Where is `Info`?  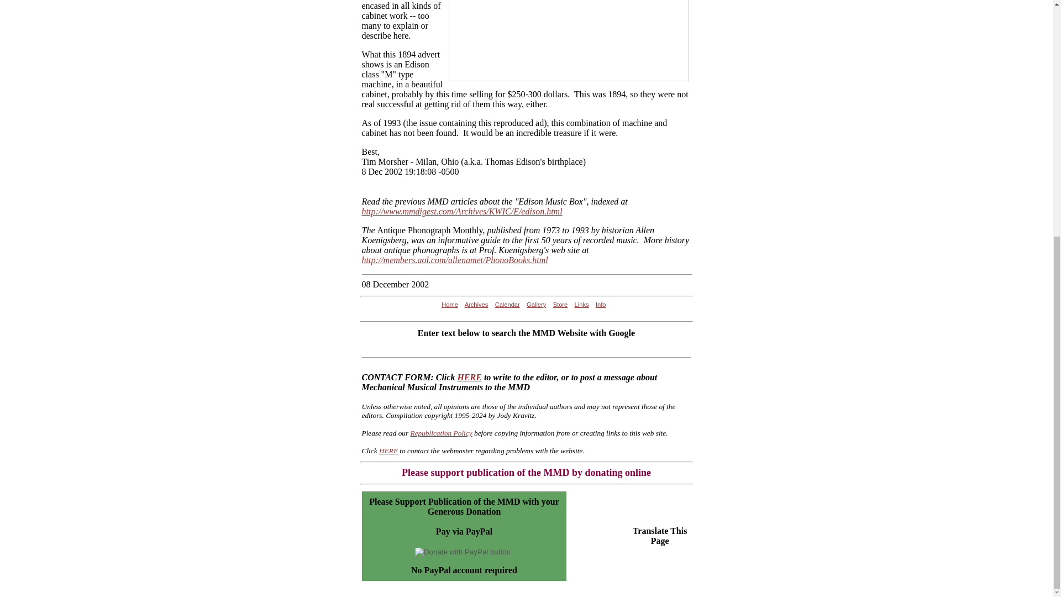
Info is located at coordinates (600, 305).